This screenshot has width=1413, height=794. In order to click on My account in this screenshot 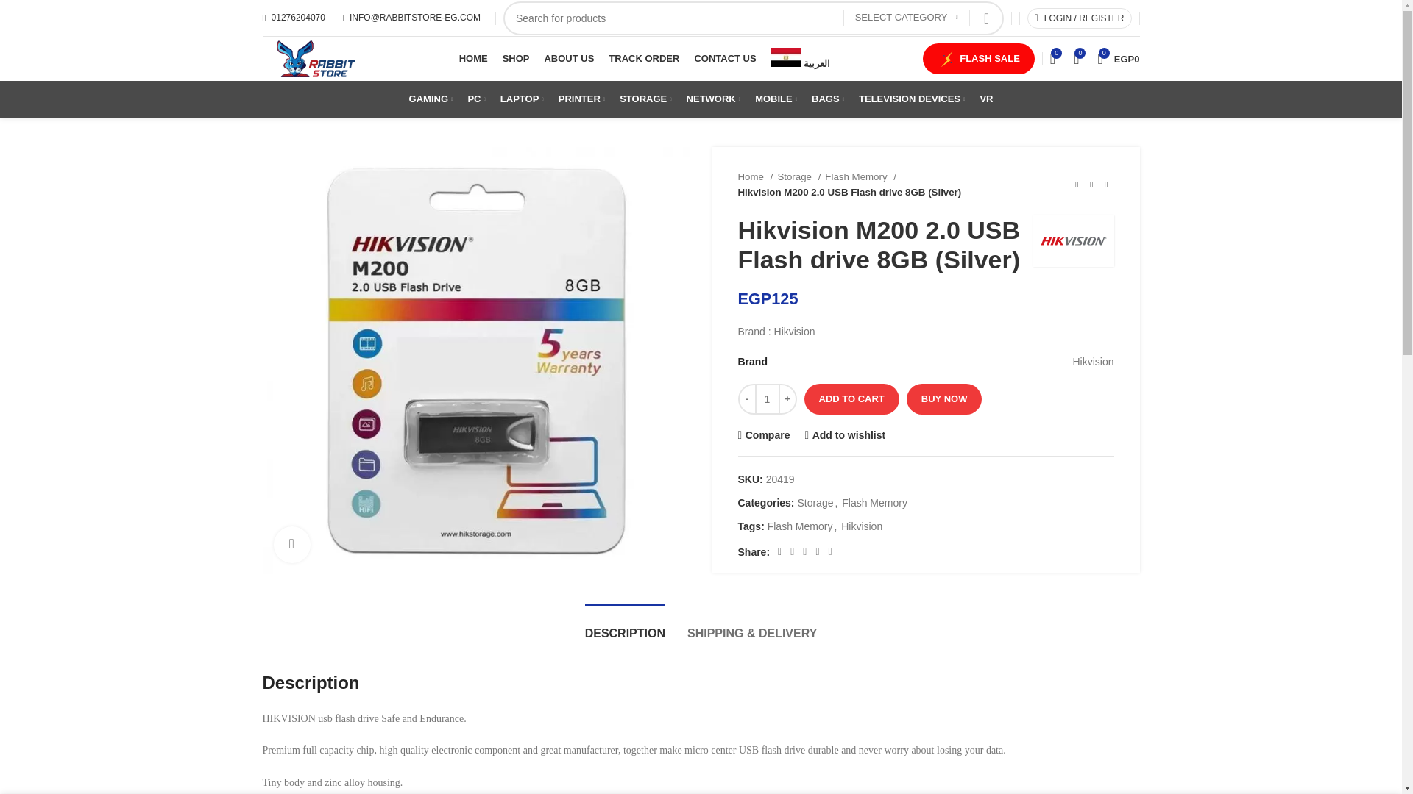, I will do `click(1079, 18)`.